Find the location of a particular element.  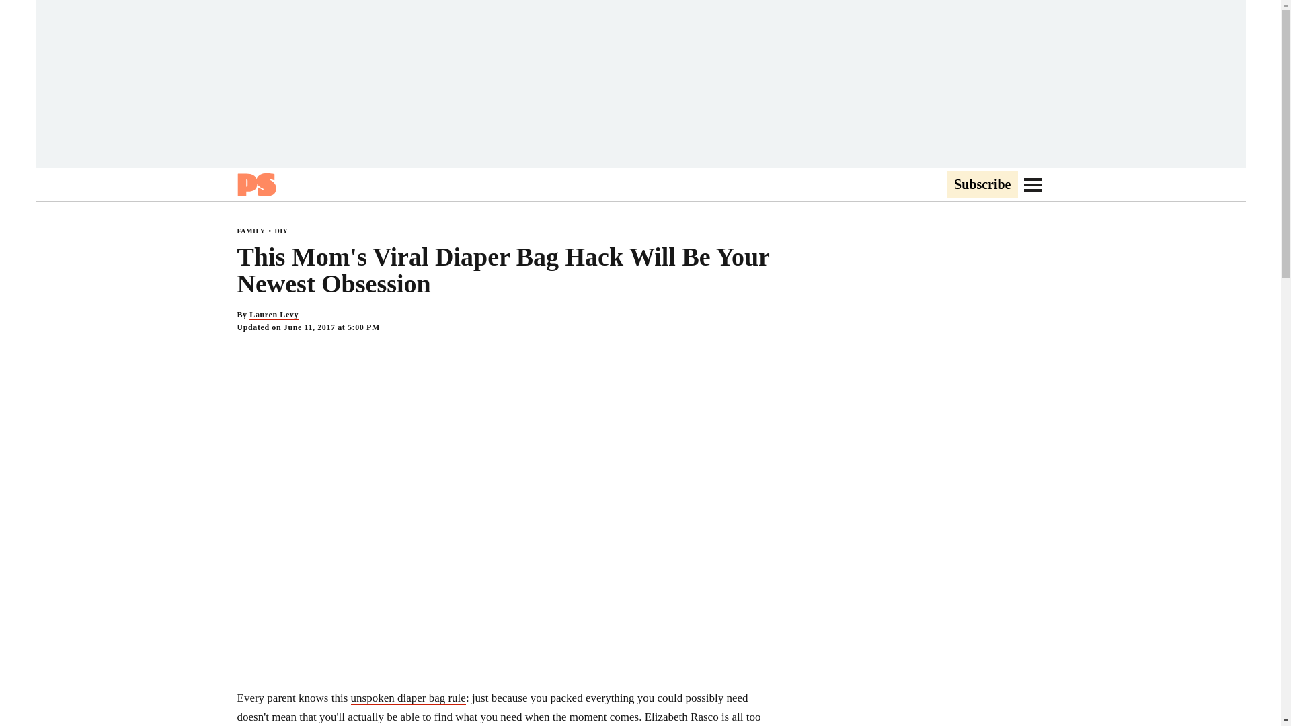

Go to Navigation is located at coordinates (1033, 184).